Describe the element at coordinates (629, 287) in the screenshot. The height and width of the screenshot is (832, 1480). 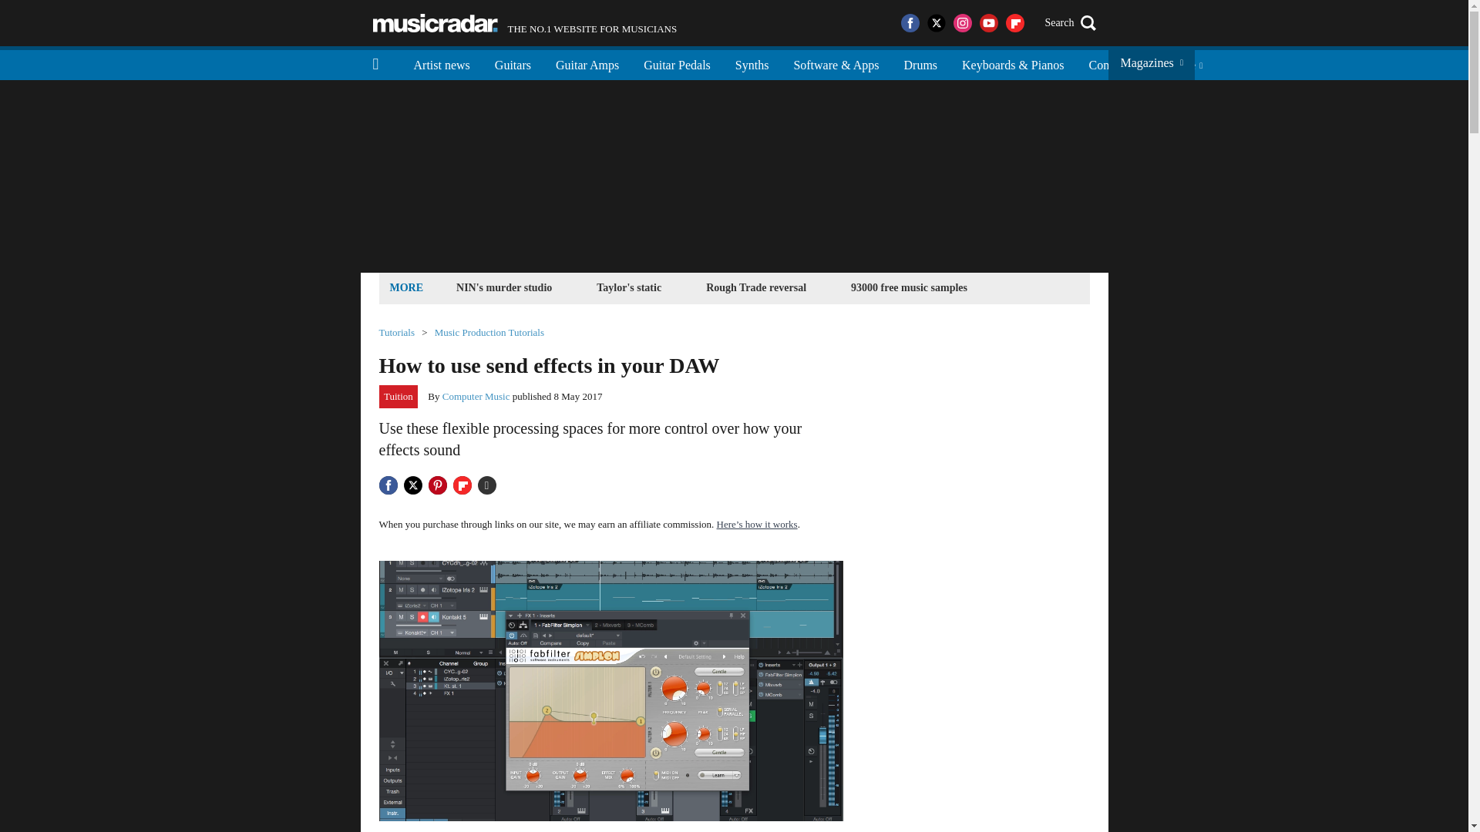
I see `Taylor's static` at that location.